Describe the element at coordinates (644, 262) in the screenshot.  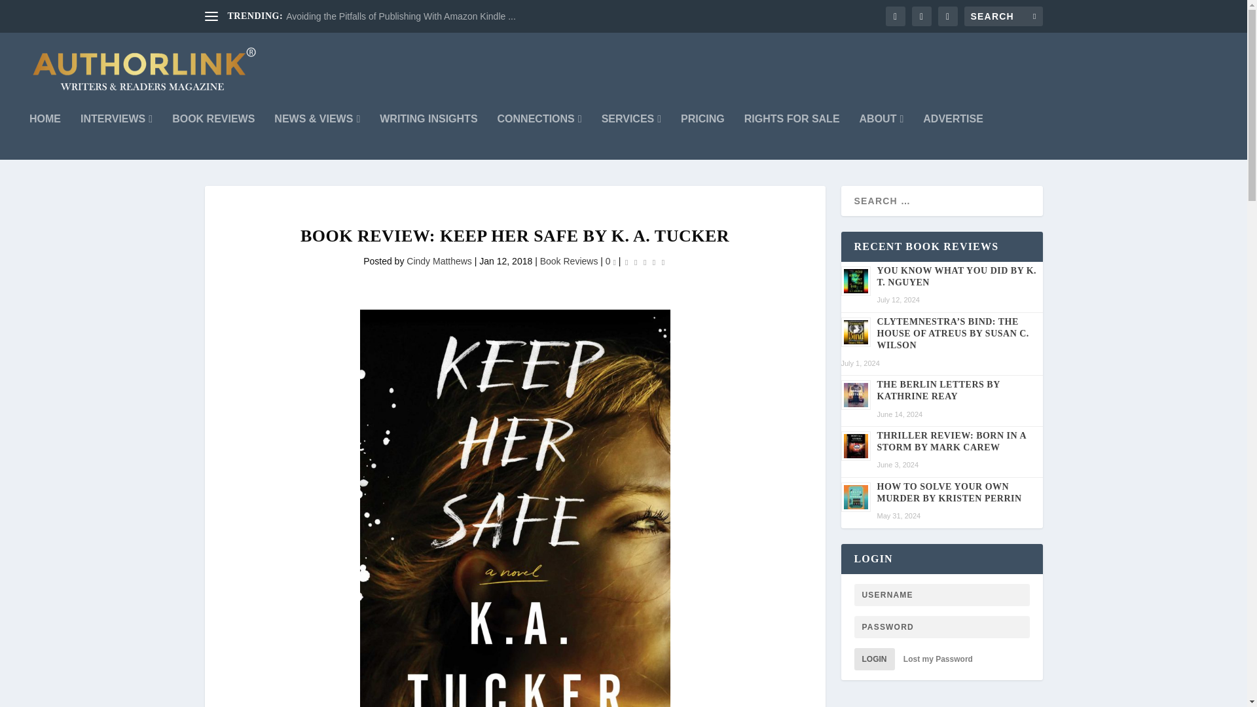
I see `Rating: 0.00` at that location.